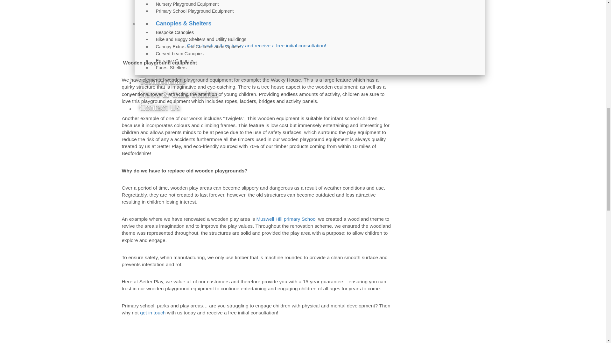 Image resolution: width=611 pixels, height=343 pixels. I want to click on Primary School Playground Equipment, so click(194, 11).